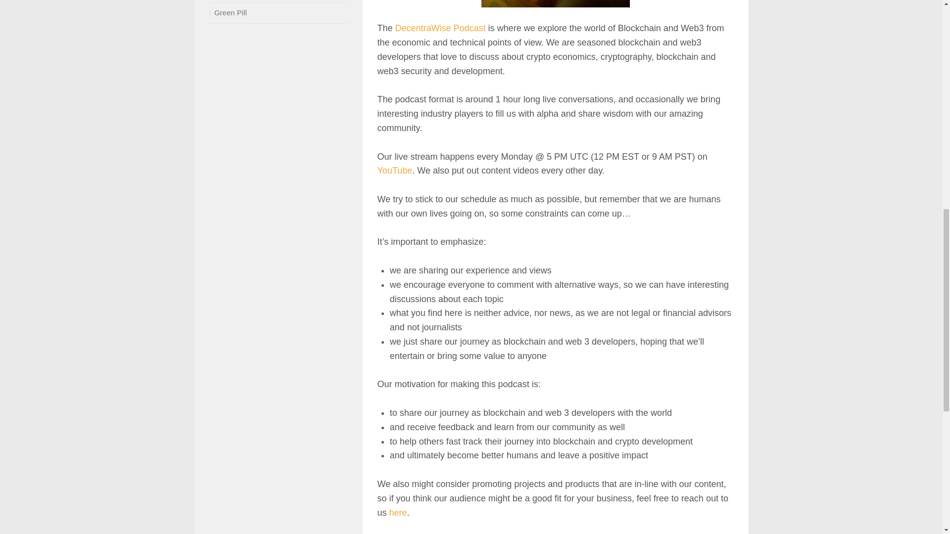 The width and height of the screenshot is (950, 534). What do you see at coordinates (398, 512) in the screenshot?
I see `here` at bounding box center [398, 512].